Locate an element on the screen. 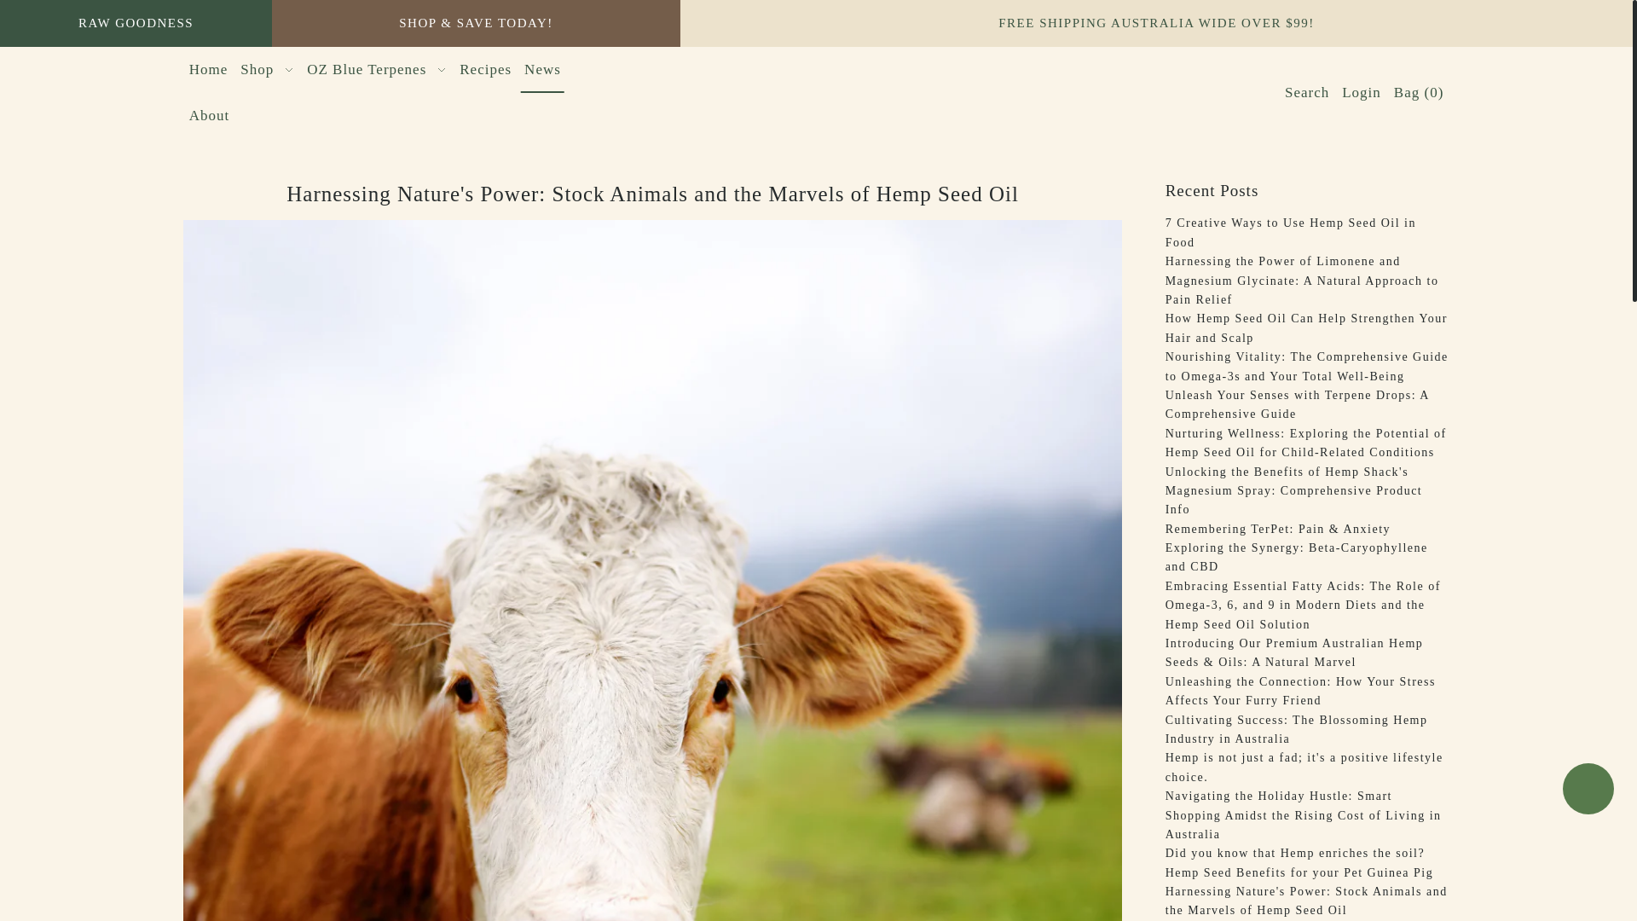 This screenshot has height=921, width=1637. 7 Creative Ways to Use Hemp Seed Oil in Food is located at coordinates (1291, 232).